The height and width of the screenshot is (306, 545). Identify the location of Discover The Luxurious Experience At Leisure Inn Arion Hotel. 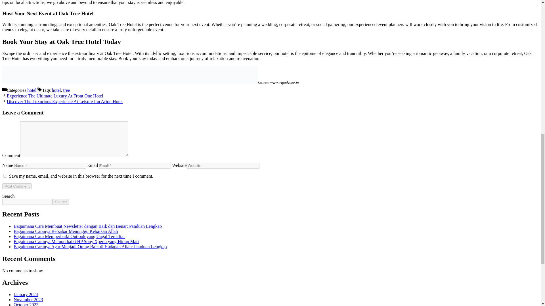
(65, 101).